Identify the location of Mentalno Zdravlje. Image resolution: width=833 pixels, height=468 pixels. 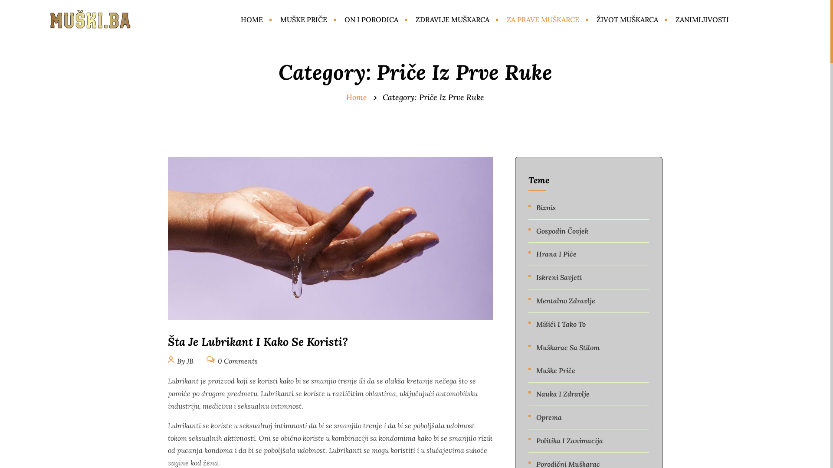
(566, 301).